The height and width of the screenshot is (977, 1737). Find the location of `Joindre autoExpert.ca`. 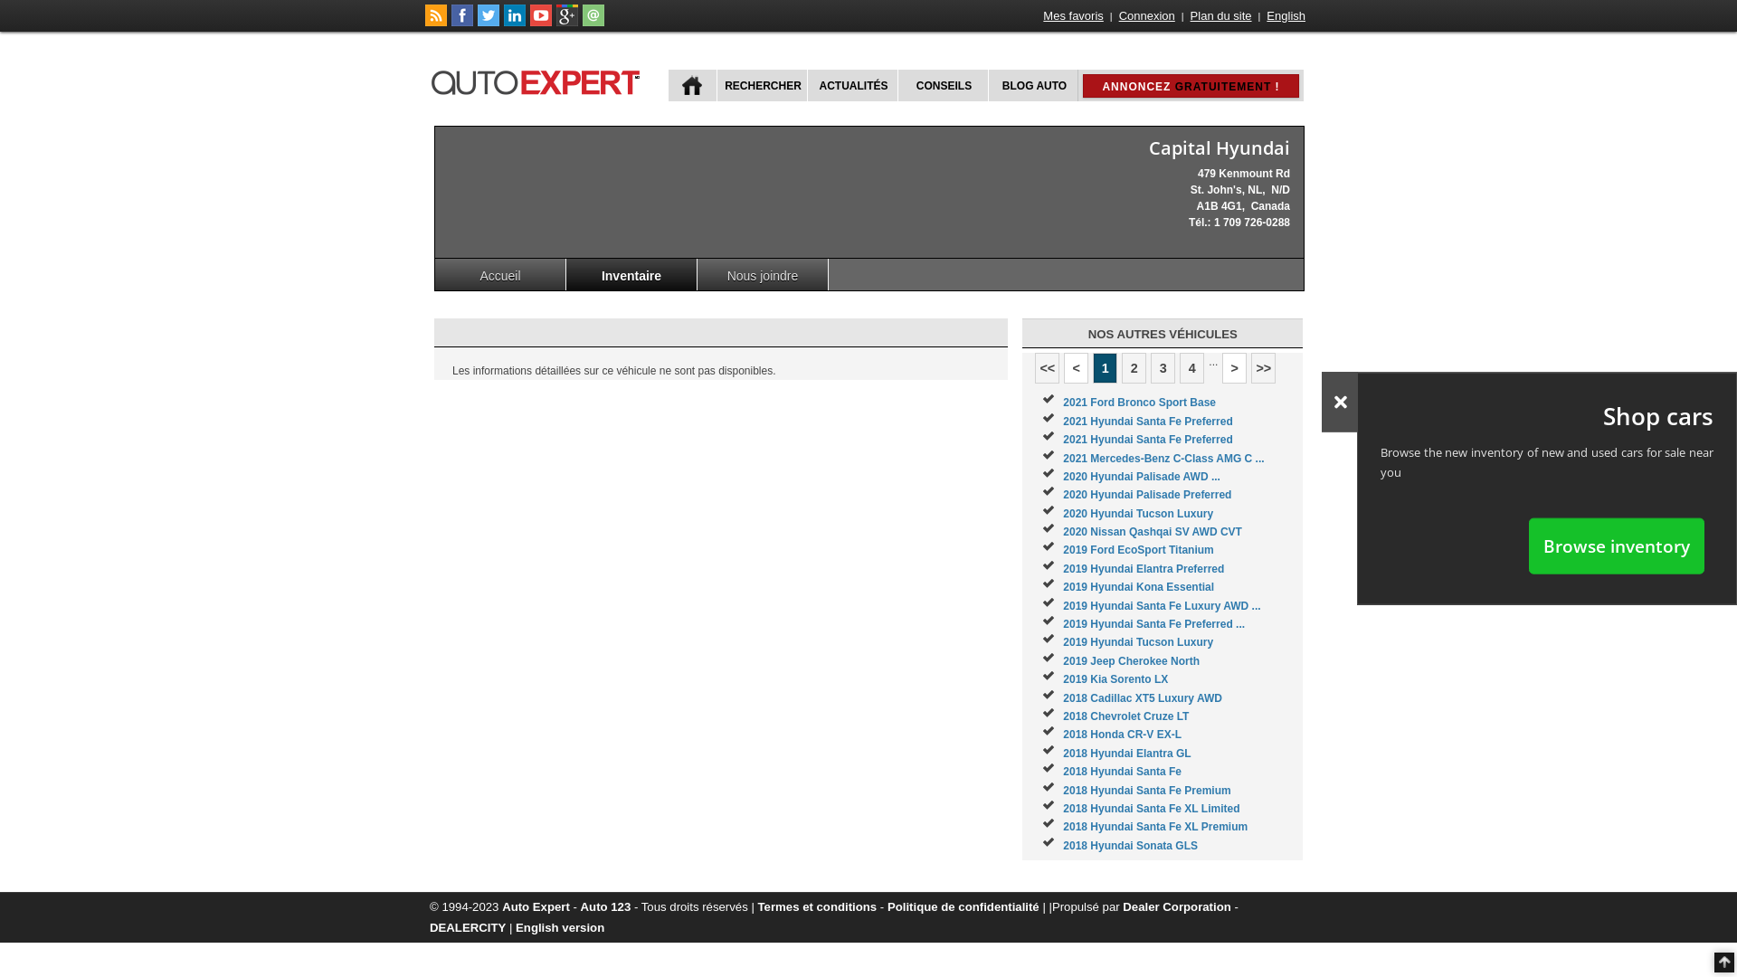

Joindre autoExpert.ca is located at coordinates (593, 23).